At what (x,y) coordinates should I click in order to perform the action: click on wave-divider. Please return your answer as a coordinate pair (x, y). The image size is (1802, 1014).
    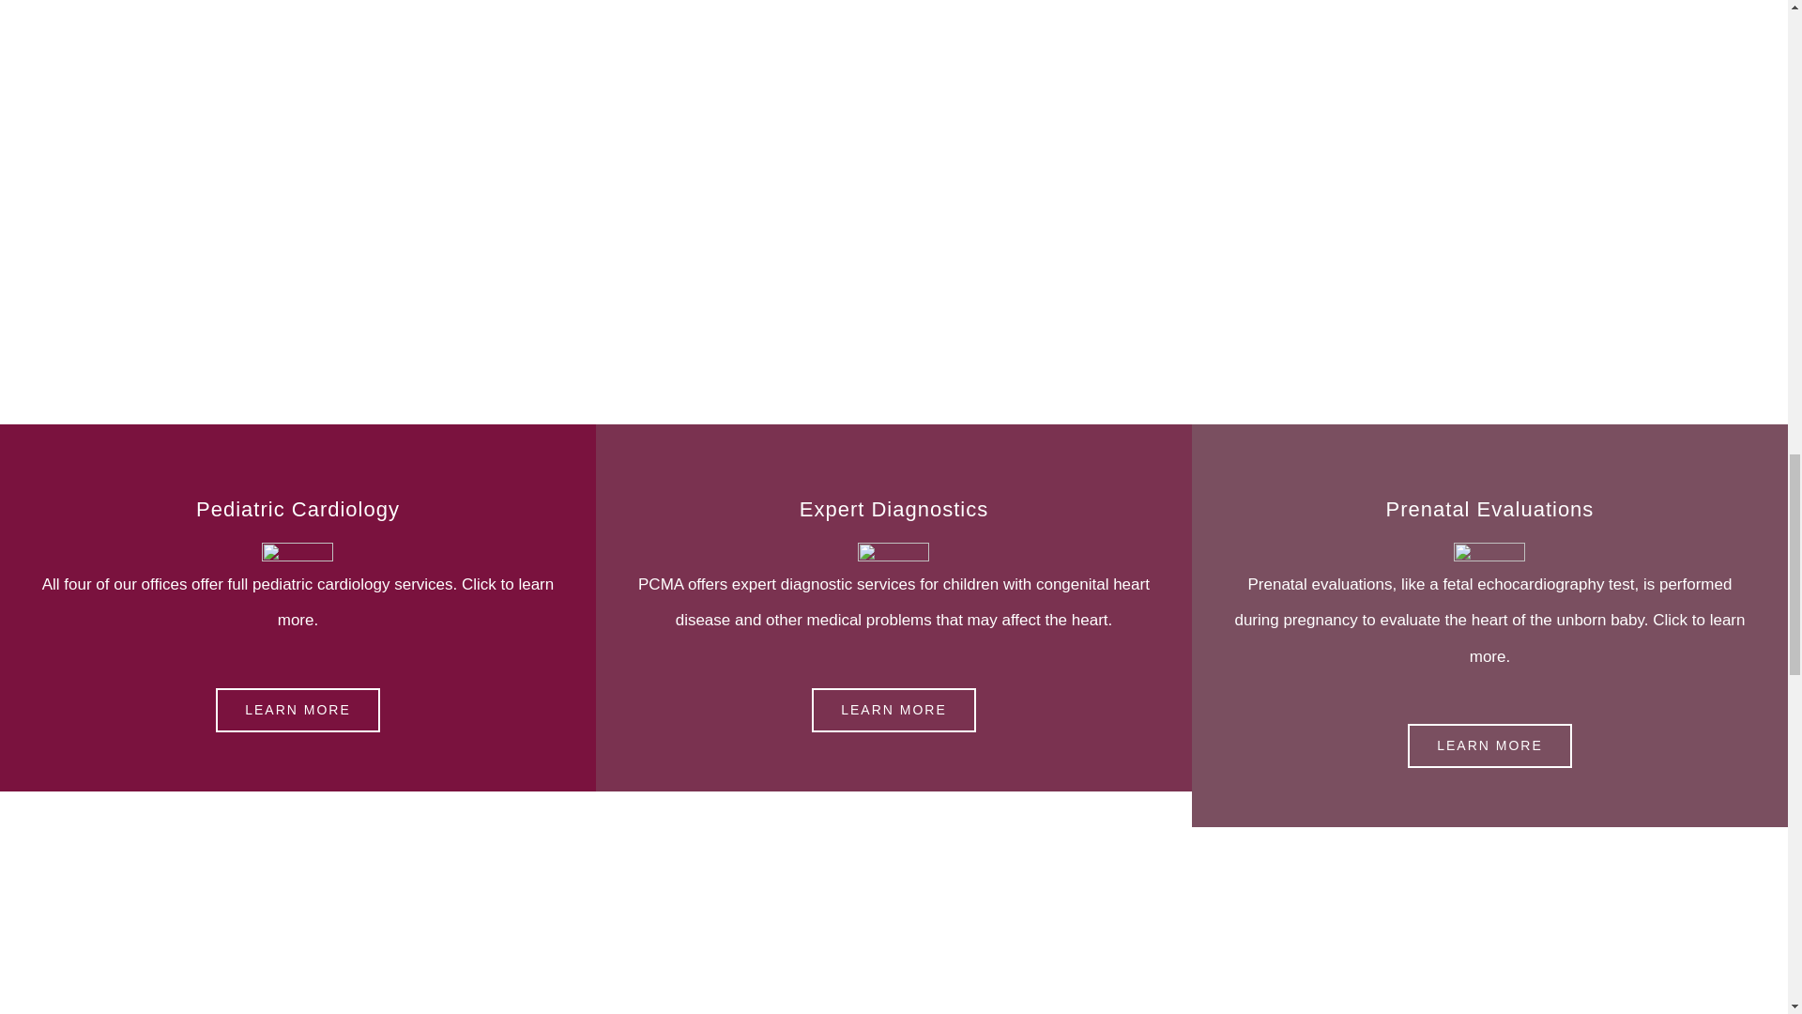
    Looking at the image, I should click on (297, 554).